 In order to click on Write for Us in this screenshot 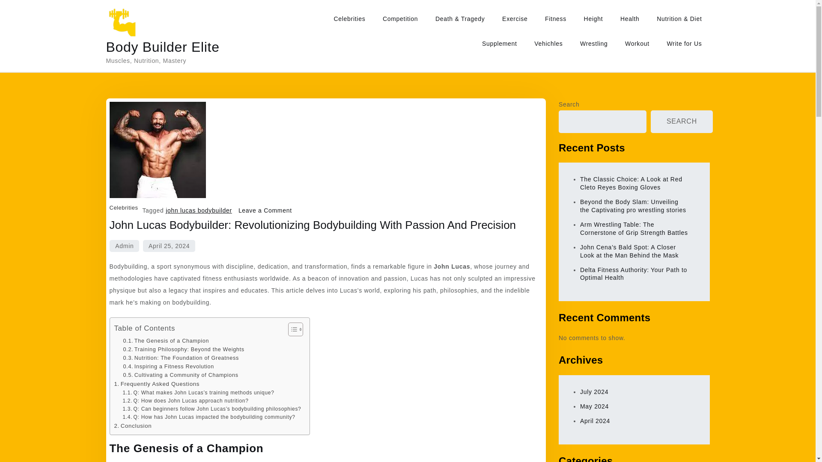, I will do `click(684, 44)`.